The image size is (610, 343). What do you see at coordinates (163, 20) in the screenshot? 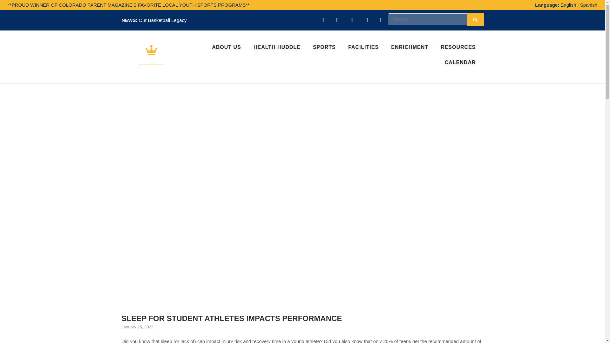
I see `Our Basketball Legacy` at bounding box center [163, 20].